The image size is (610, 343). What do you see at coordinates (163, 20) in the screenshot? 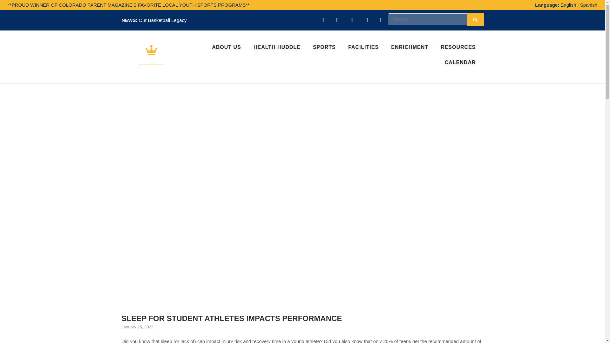
I see `Our Basketball Legacy` at bounding box center [163, 20].